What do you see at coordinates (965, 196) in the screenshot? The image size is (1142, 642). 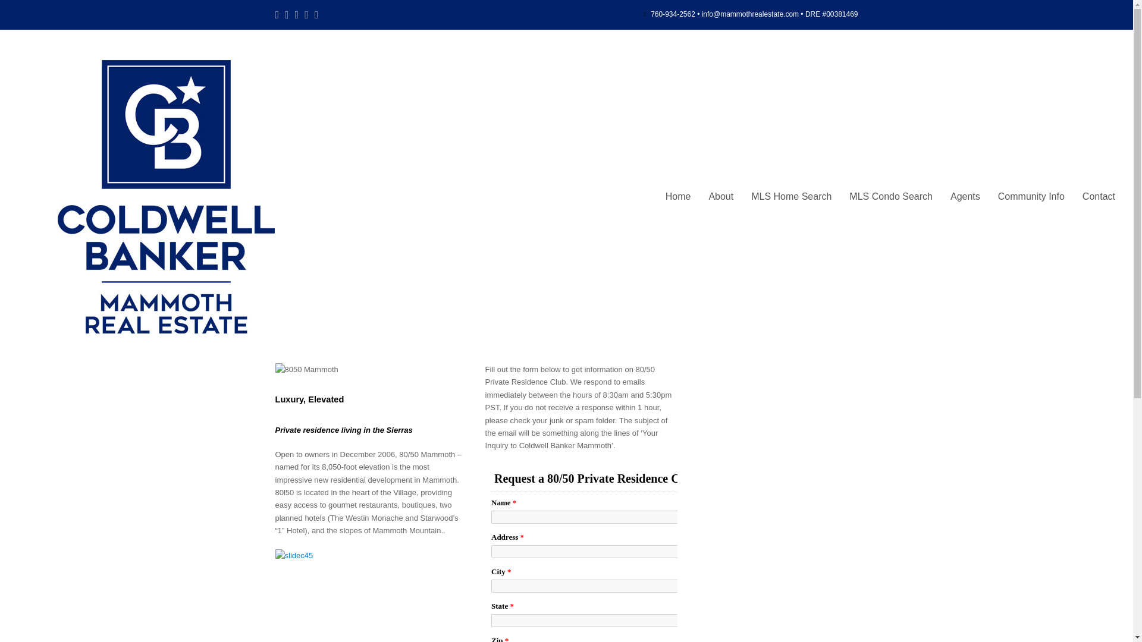 I see `Agents` at bounding box center [965, 196].